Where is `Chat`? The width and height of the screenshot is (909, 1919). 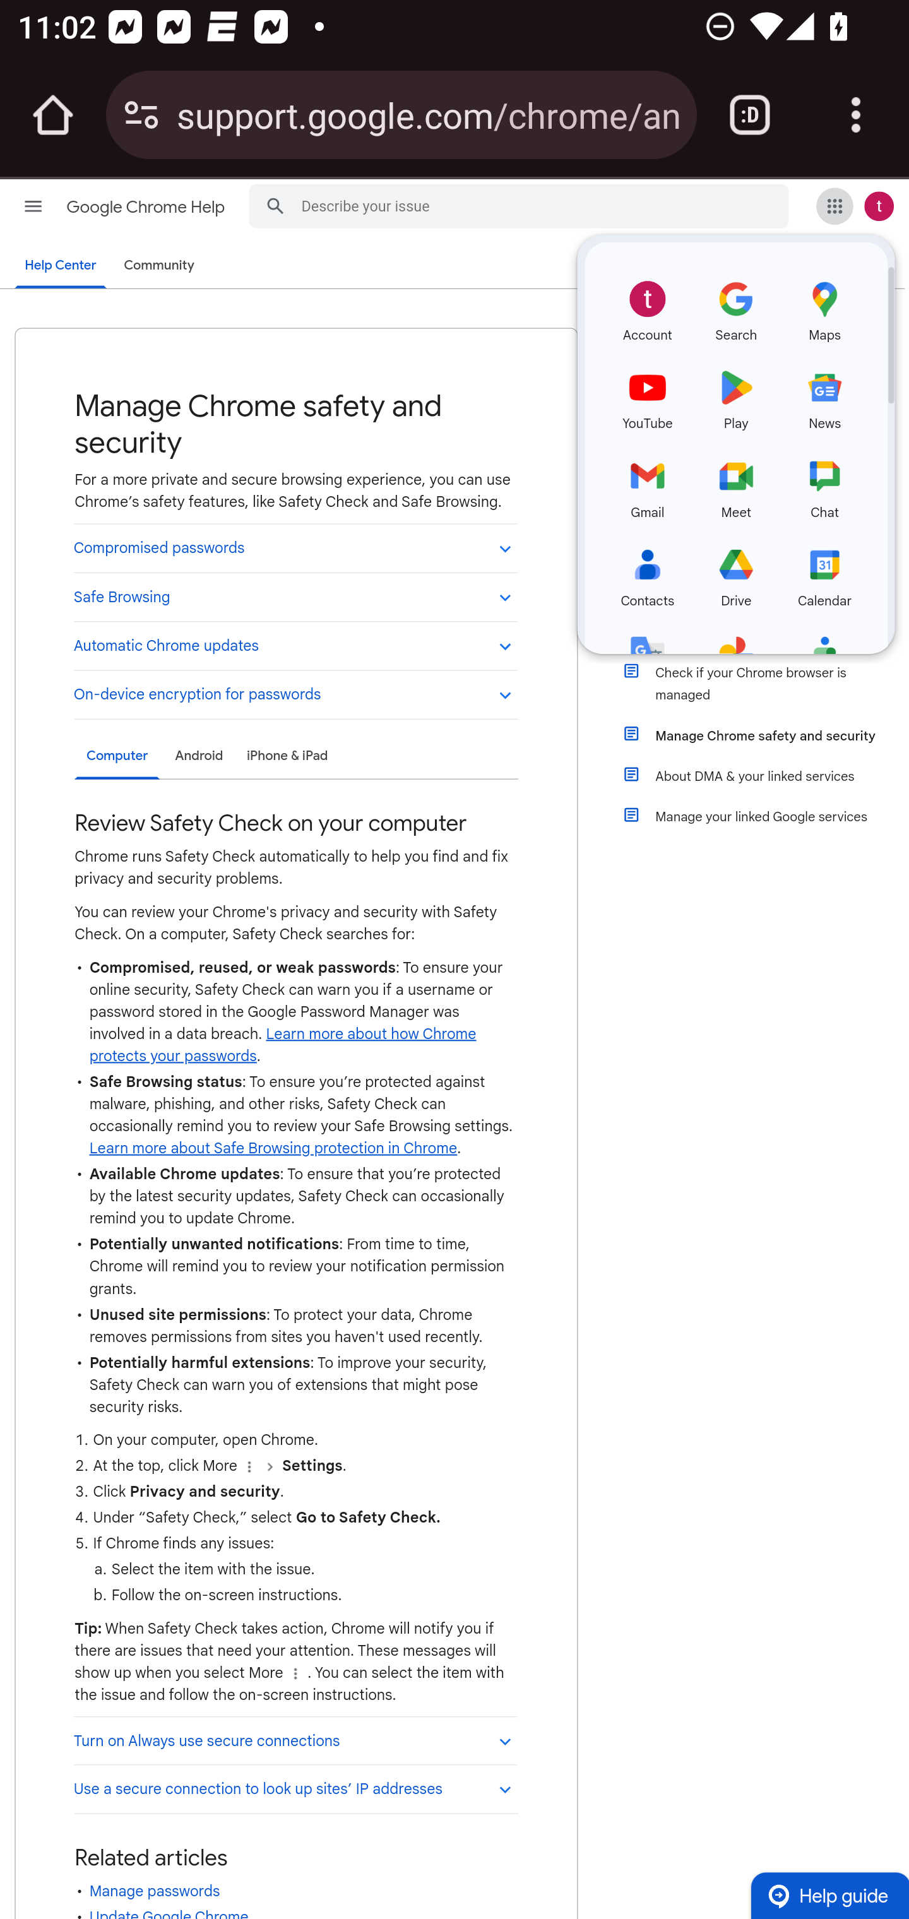
Chat is located at coordinates (824, 486).